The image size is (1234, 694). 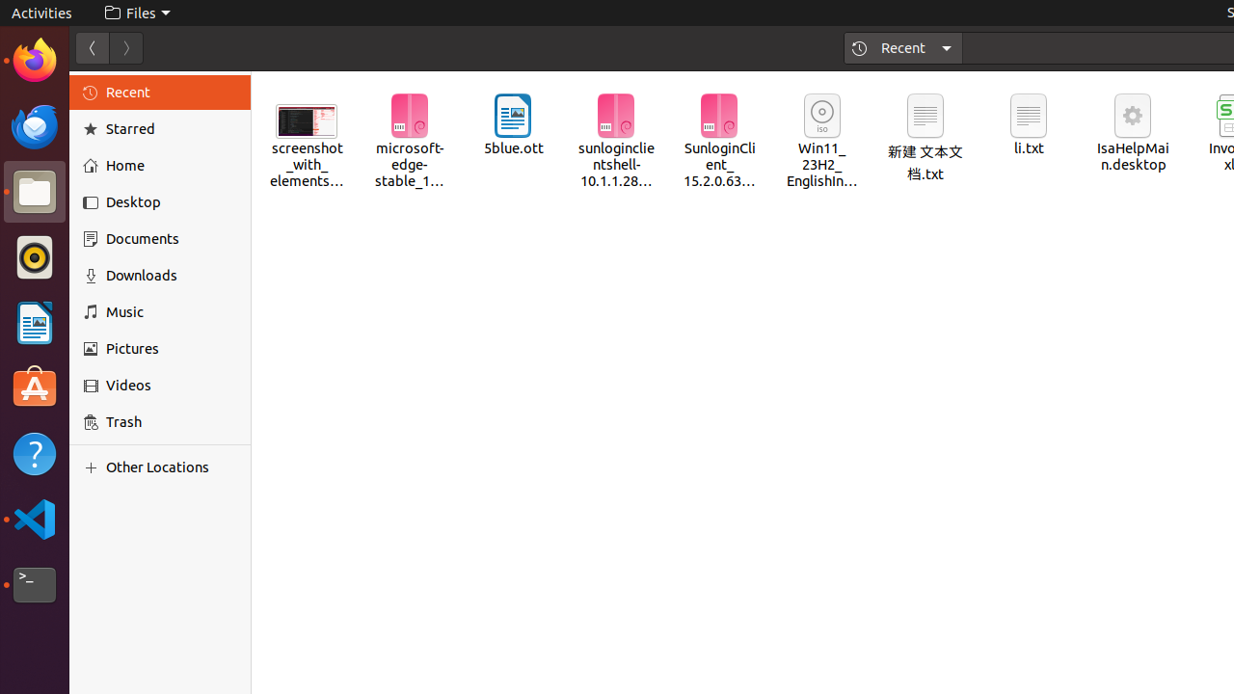 I want to click on Pictures, so click(x=172, y=349).